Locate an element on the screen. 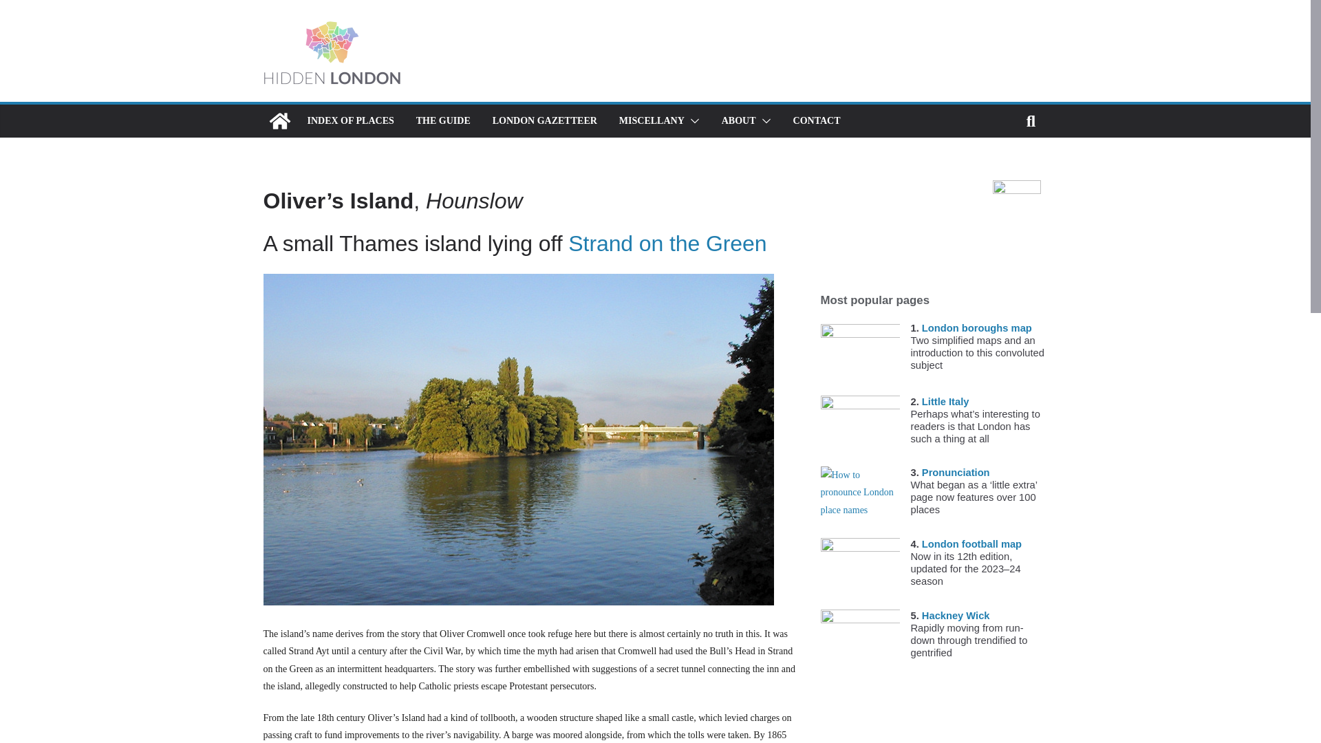 Image resolution: width=1321 pixels, height=743 pixels. London football map is located at coordinates (860, 570).